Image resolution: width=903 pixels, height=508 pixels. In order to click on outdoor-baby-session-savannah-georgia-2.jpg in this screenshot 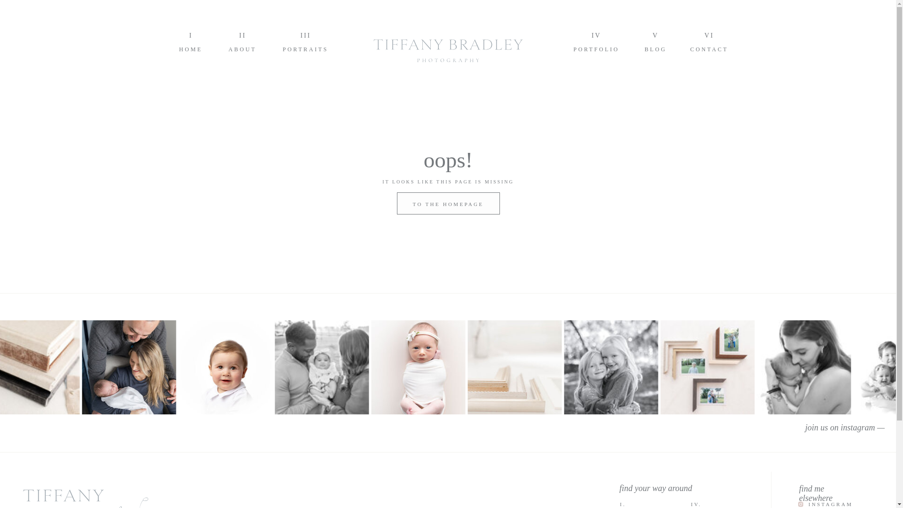, I will do `click(321, 367)`.